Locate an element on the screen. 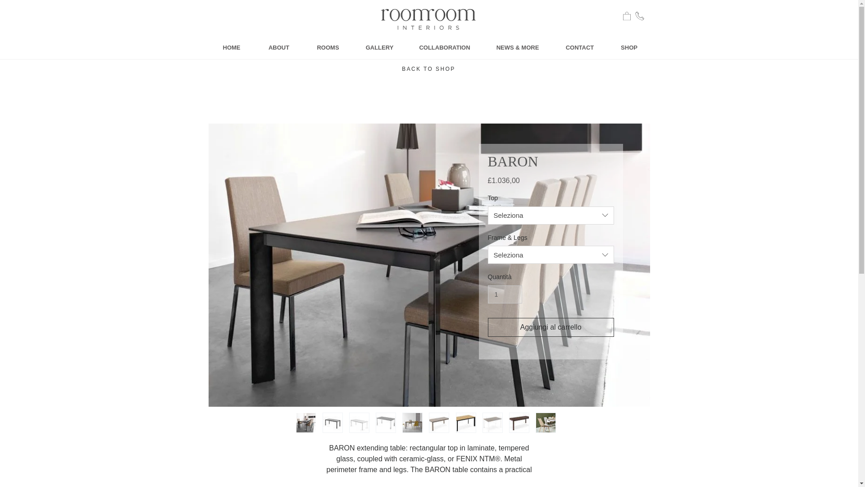 This screenshot has height=487, width=865. ROOMS is located at coordinates (328, 47).